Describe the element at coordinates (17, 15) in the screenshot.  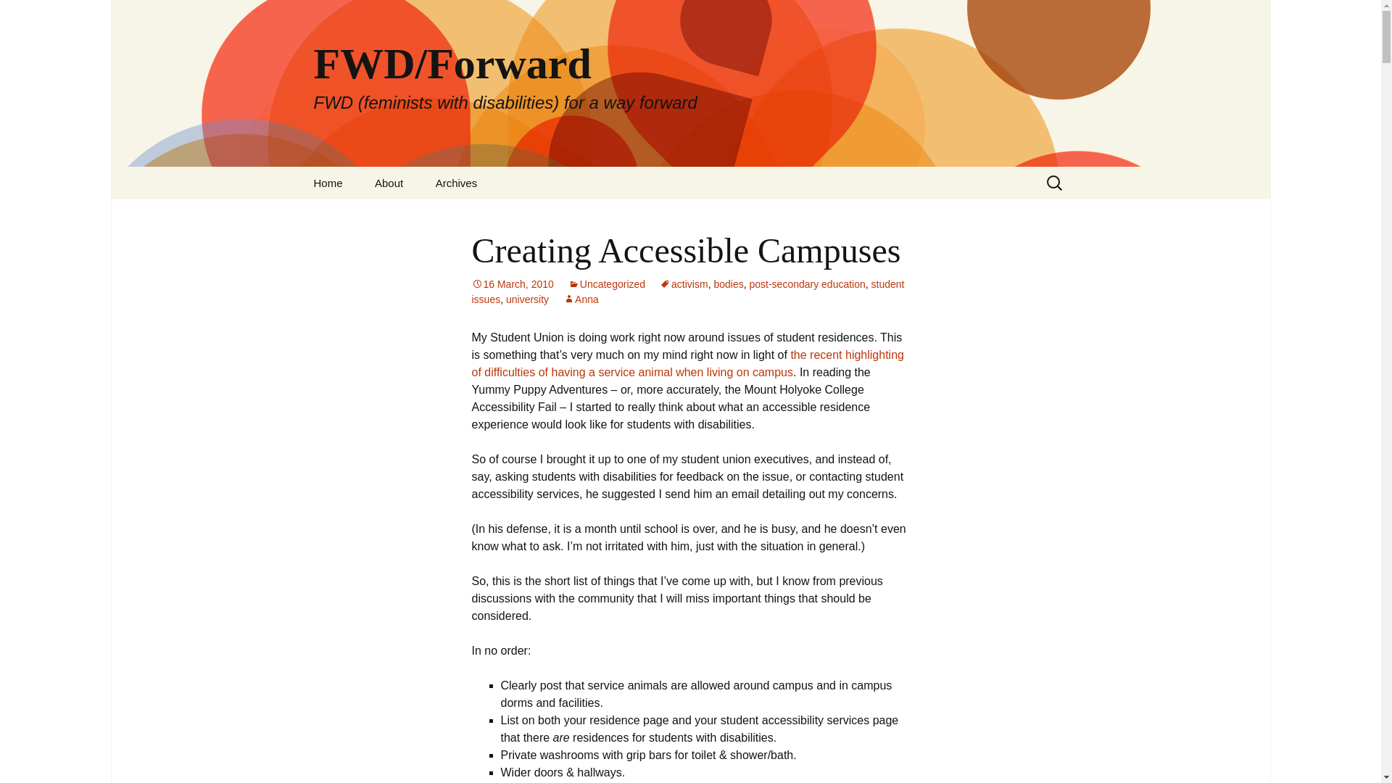
I see `Search` at that location.